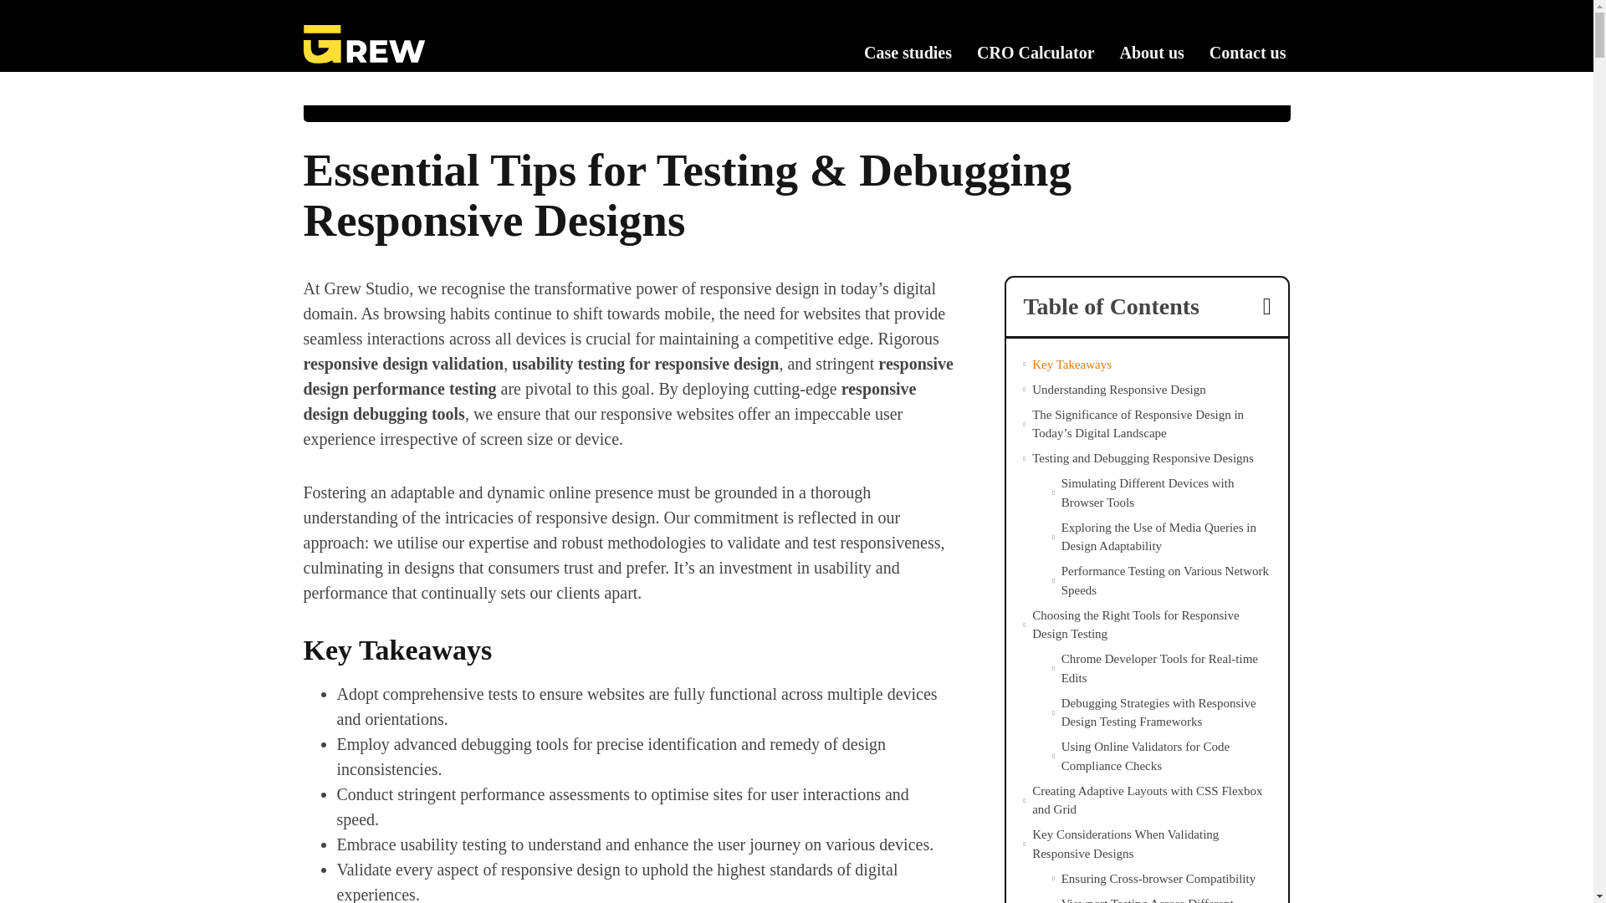 Image resolution: width=1606 pixels, height=903 pixels. Describe the element at coordinates (1166, 580) in the screenshot. I see `Performance Testing on Various Network Speeds` at that location.